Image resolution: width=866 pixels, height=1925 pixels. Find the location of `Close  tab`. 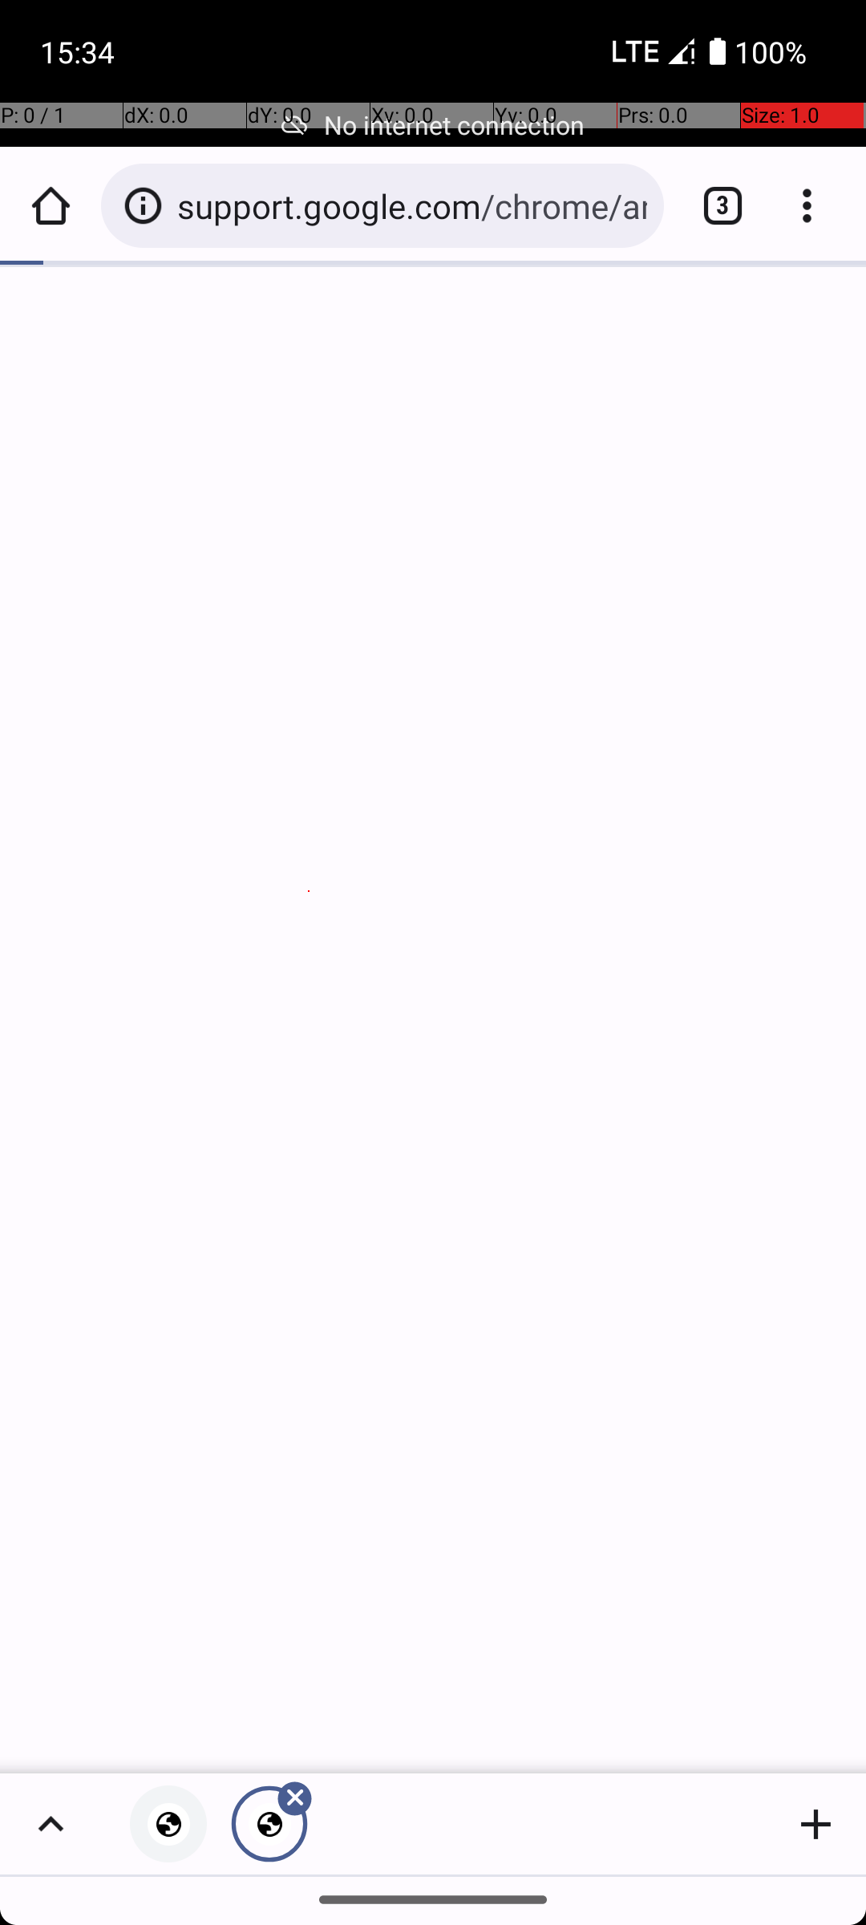

Close  tab is located at coordinates (269, 1824).